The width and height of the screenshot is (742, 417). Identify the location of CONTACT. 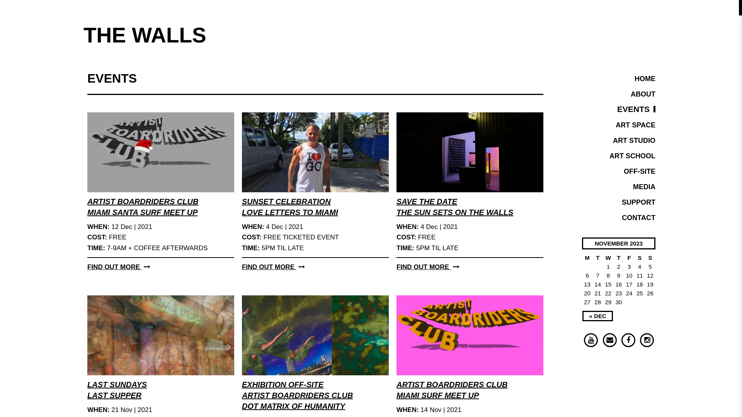
(638, 218).